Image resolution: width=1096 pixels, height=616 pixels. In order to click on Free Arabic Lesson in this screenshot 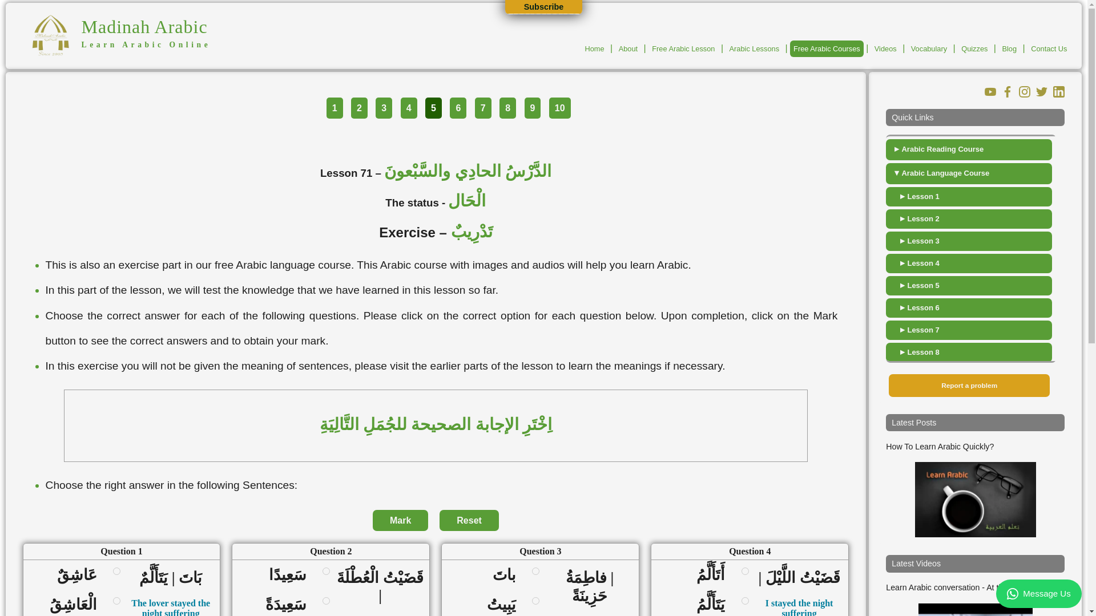, I will do `click(683, 49)`.